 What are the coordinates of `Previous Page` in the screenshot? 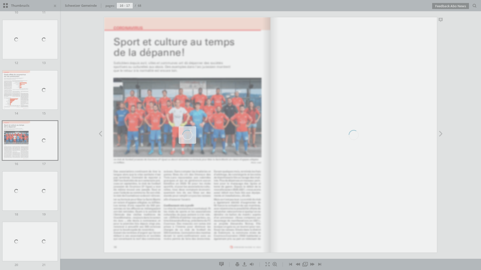 It's located at (298, 264).